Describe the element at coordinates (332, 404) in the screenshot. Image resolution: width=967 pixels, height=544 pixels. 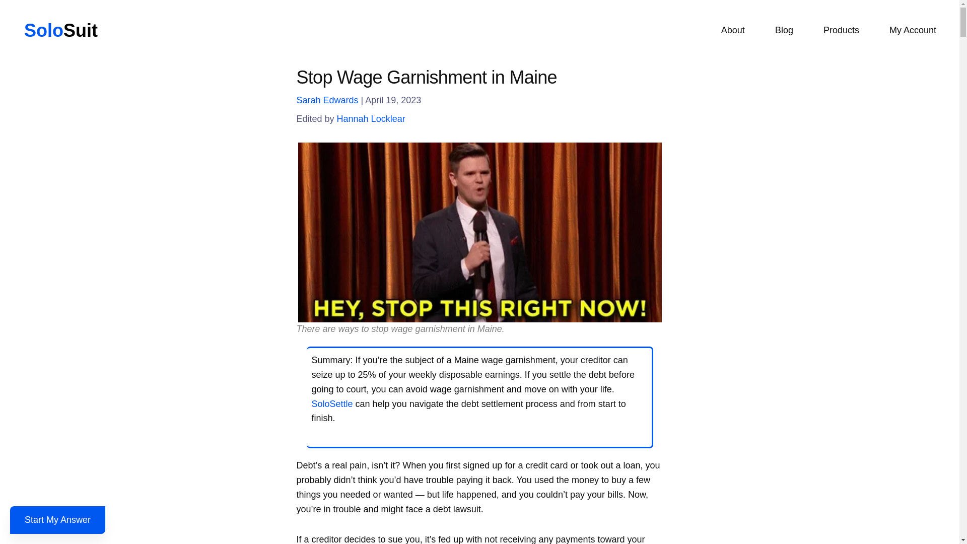
I see `SoloSettle` at that location.